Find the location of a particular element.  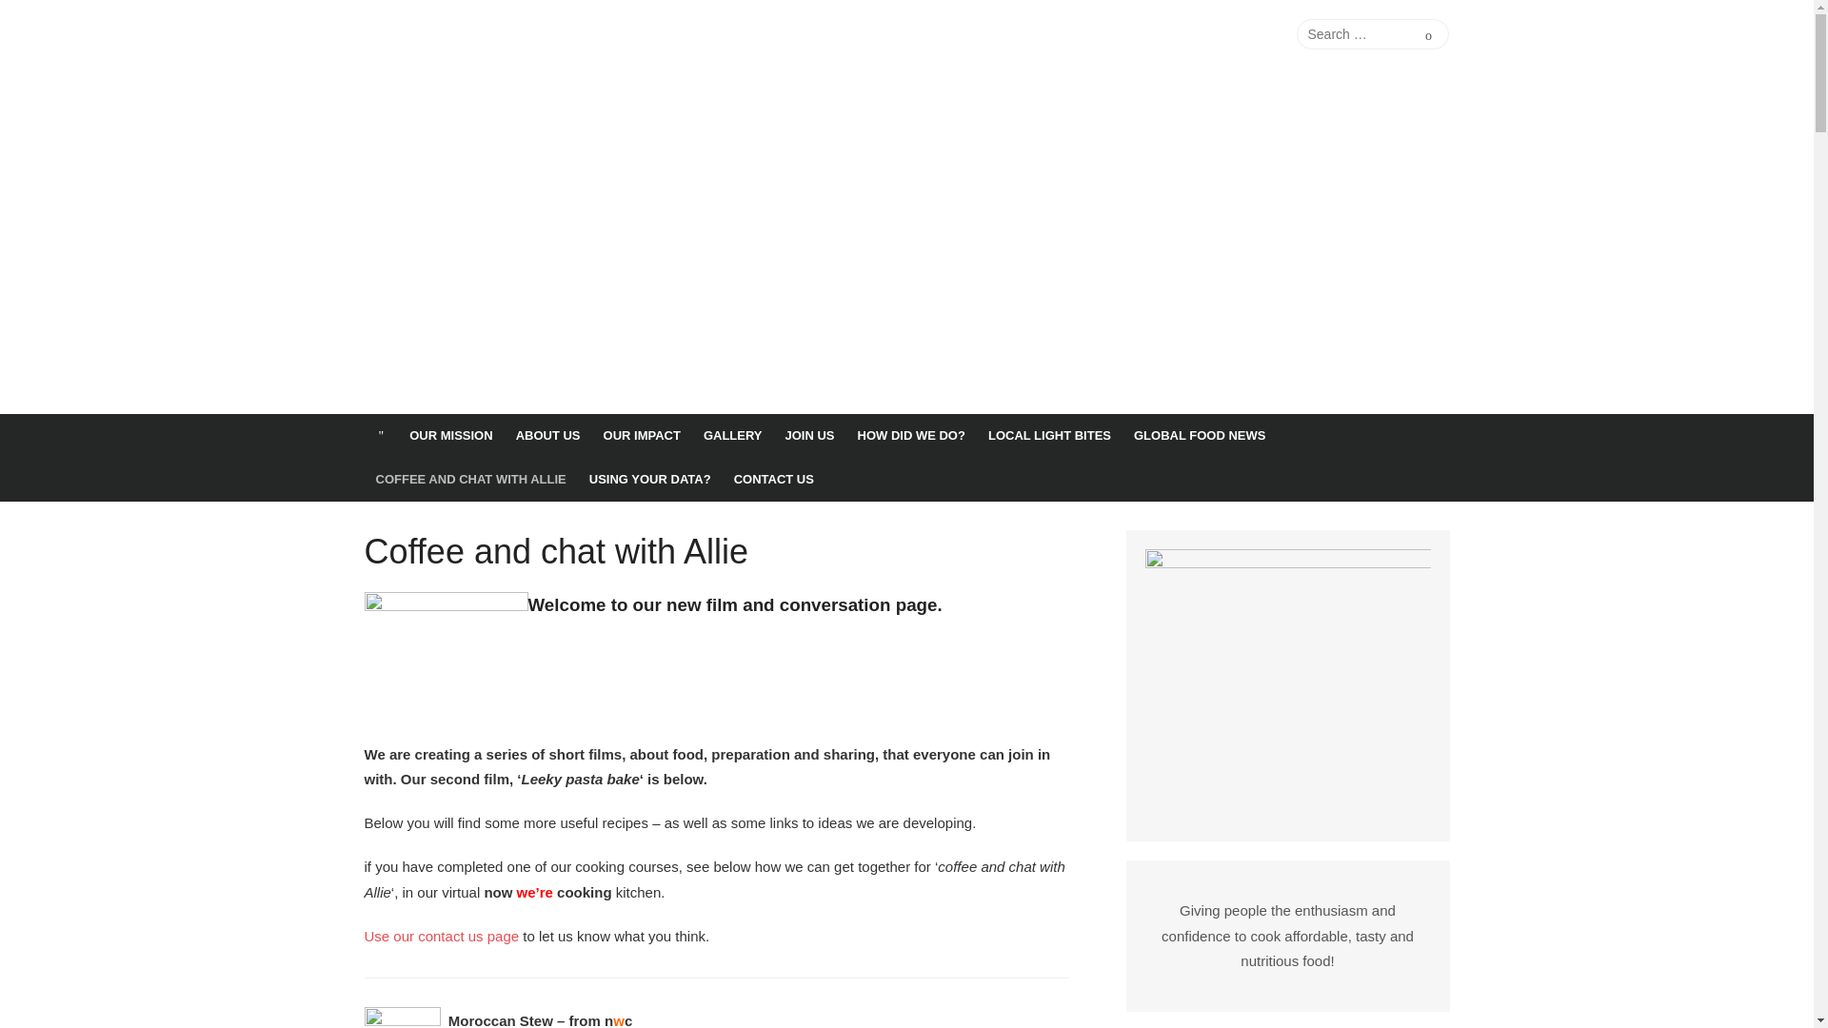

Use our contact us page is located at coordinates (442, 937).